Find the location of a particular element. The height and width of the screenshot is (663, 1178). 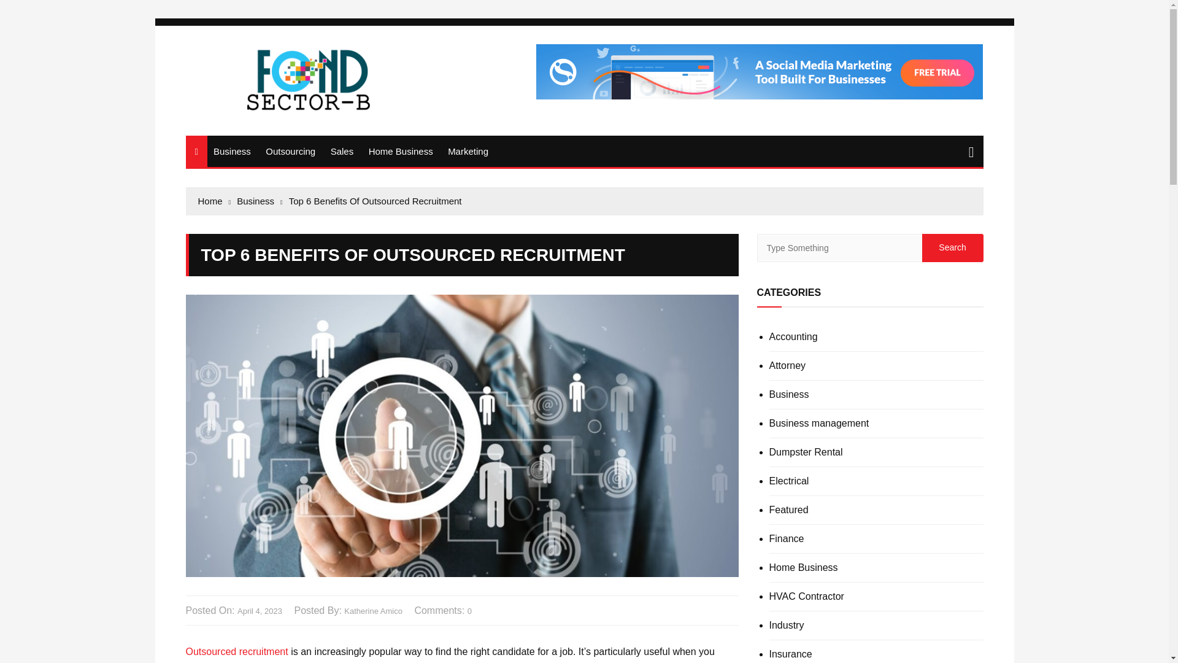

Search is located at coordinates (952, 248).